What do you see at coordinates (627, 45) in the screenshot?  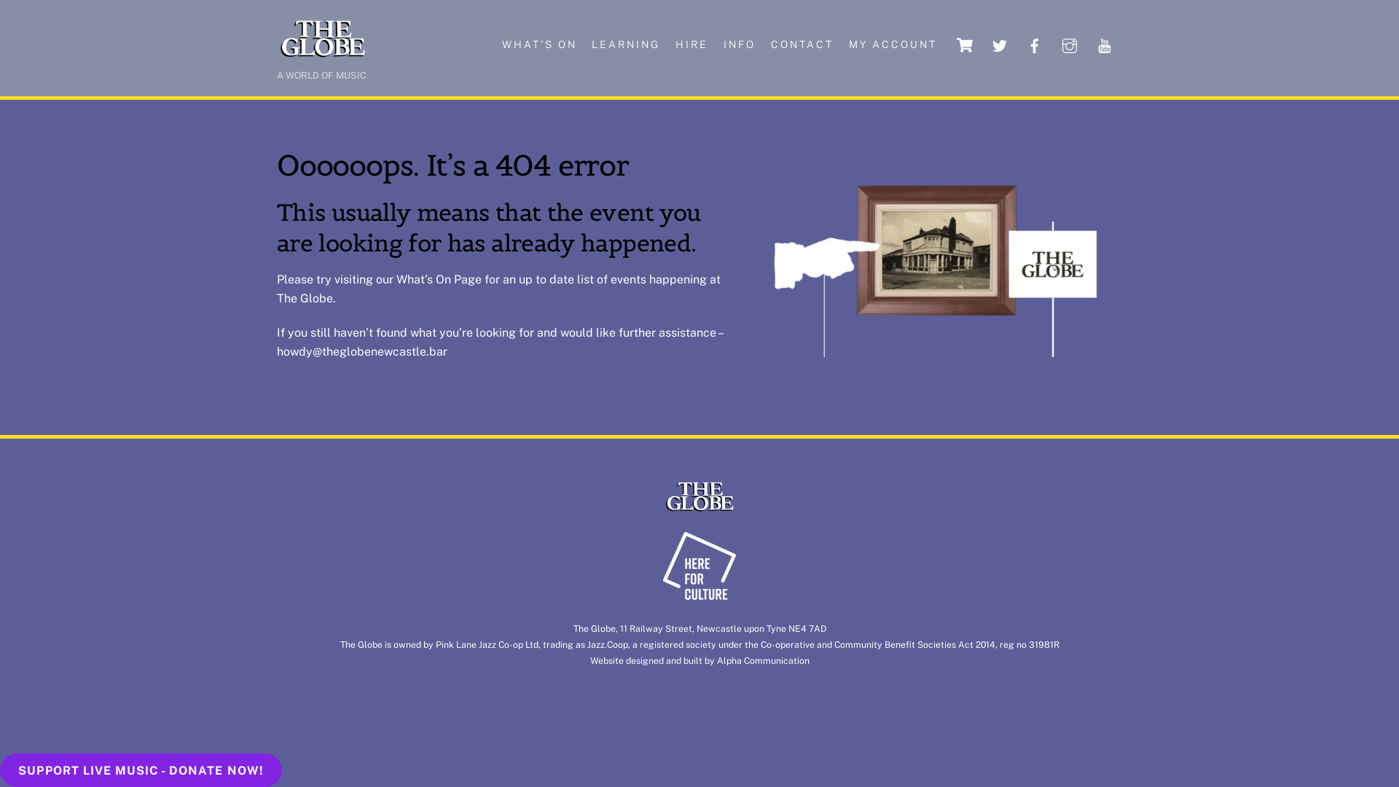 I see `LEARNING` at bounding box center [627, 45].